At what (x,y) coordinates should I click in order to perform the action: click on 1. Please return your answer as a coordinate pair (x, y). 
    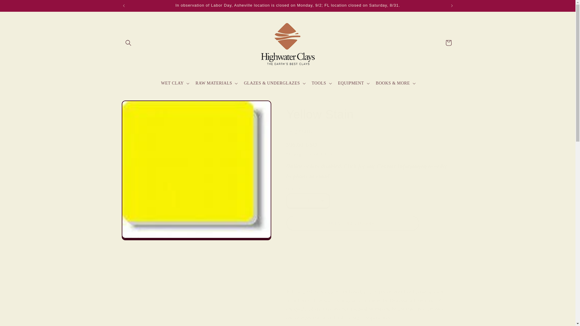
    Looking at the image, I should click on (308, 201).